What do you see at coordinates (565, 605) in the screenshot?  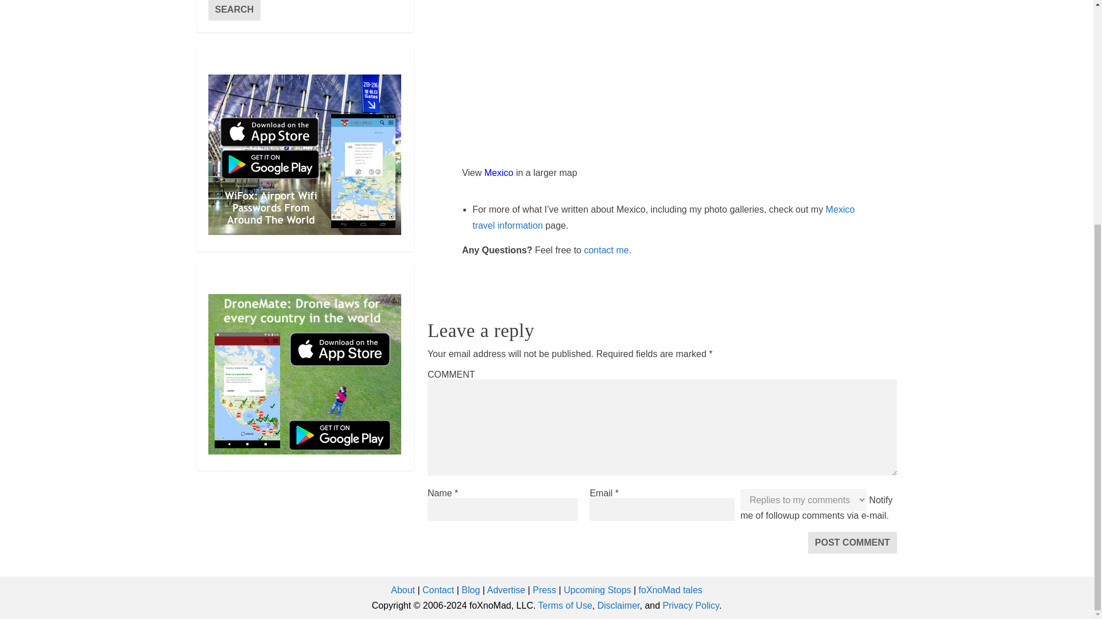 I see `Terms of Use` at bounding box center [565, 605].